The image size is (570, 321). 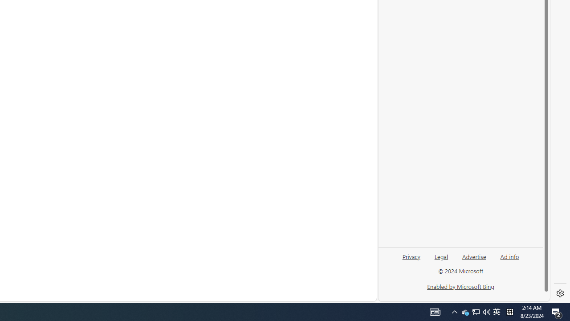 I want to click on Legal, so click(x=441, y=260).